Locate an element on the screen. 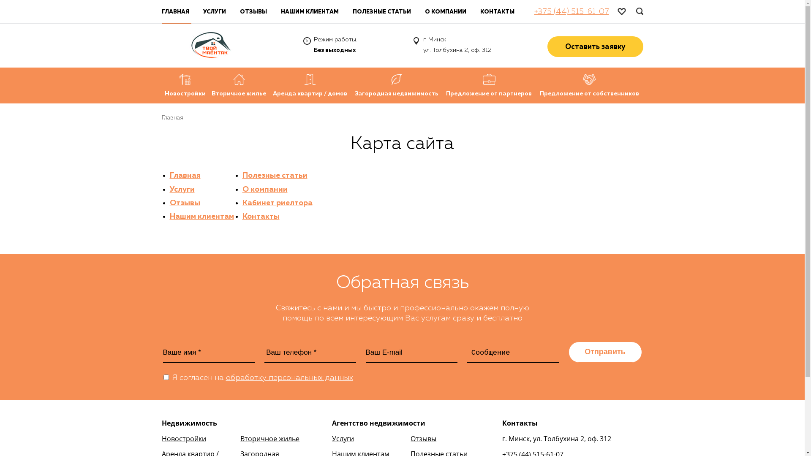 The width and height of the screenshot is (811, 456). +375 (44) 515-61-07 is located at coordinates (571, 12).